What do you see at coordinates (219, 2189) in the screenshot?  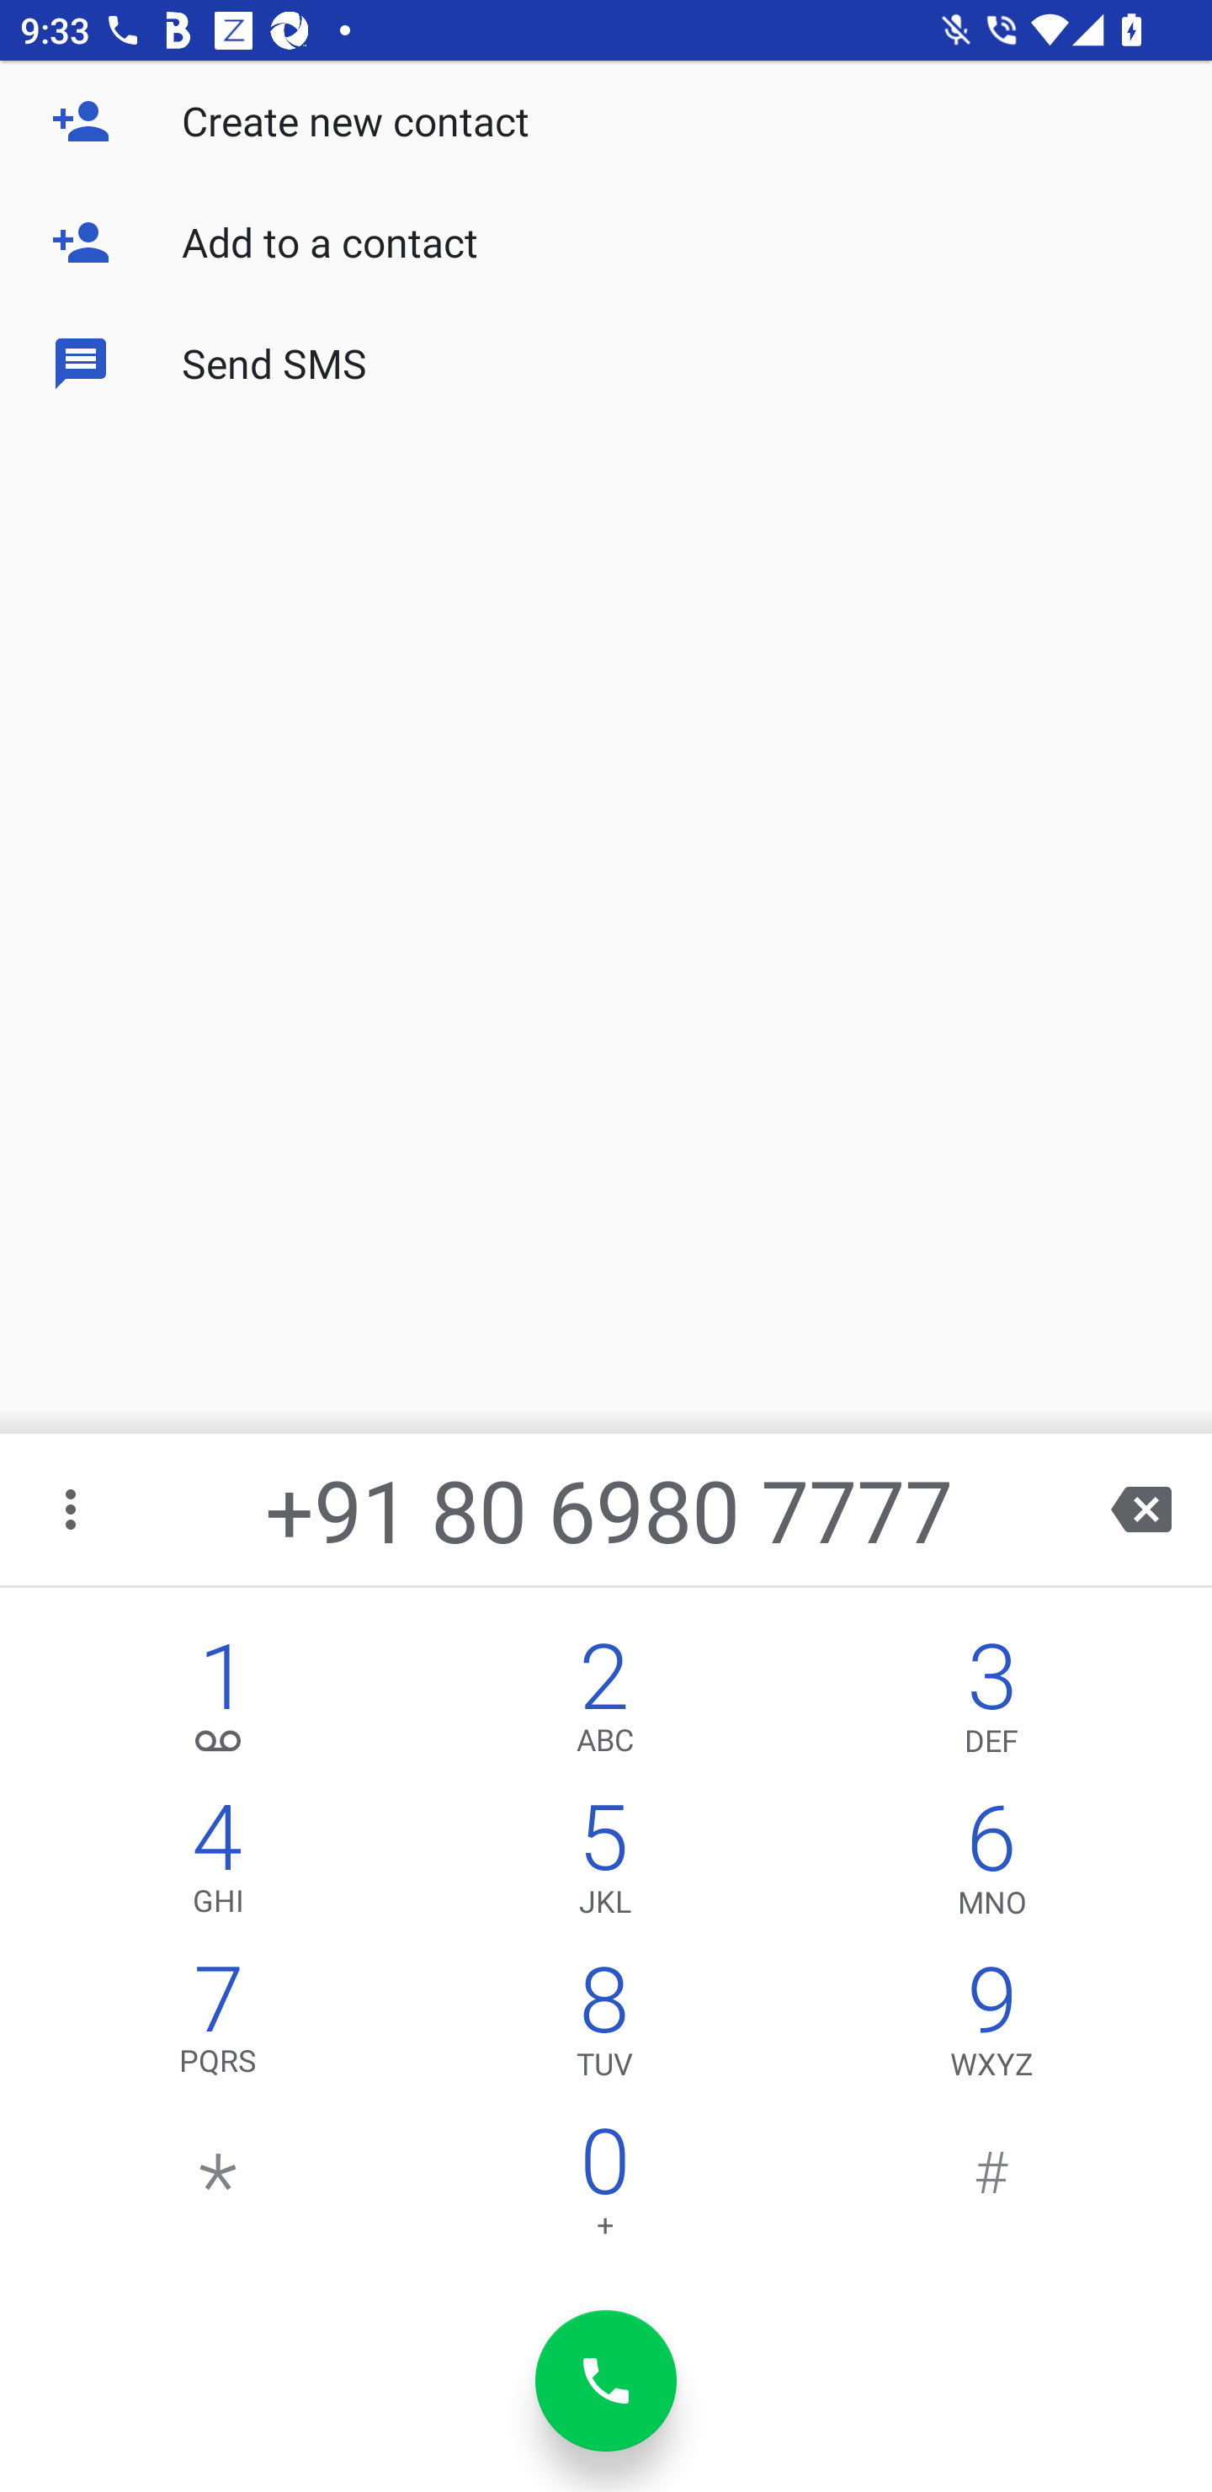 I see `*` at bounding box center [219, 2189].